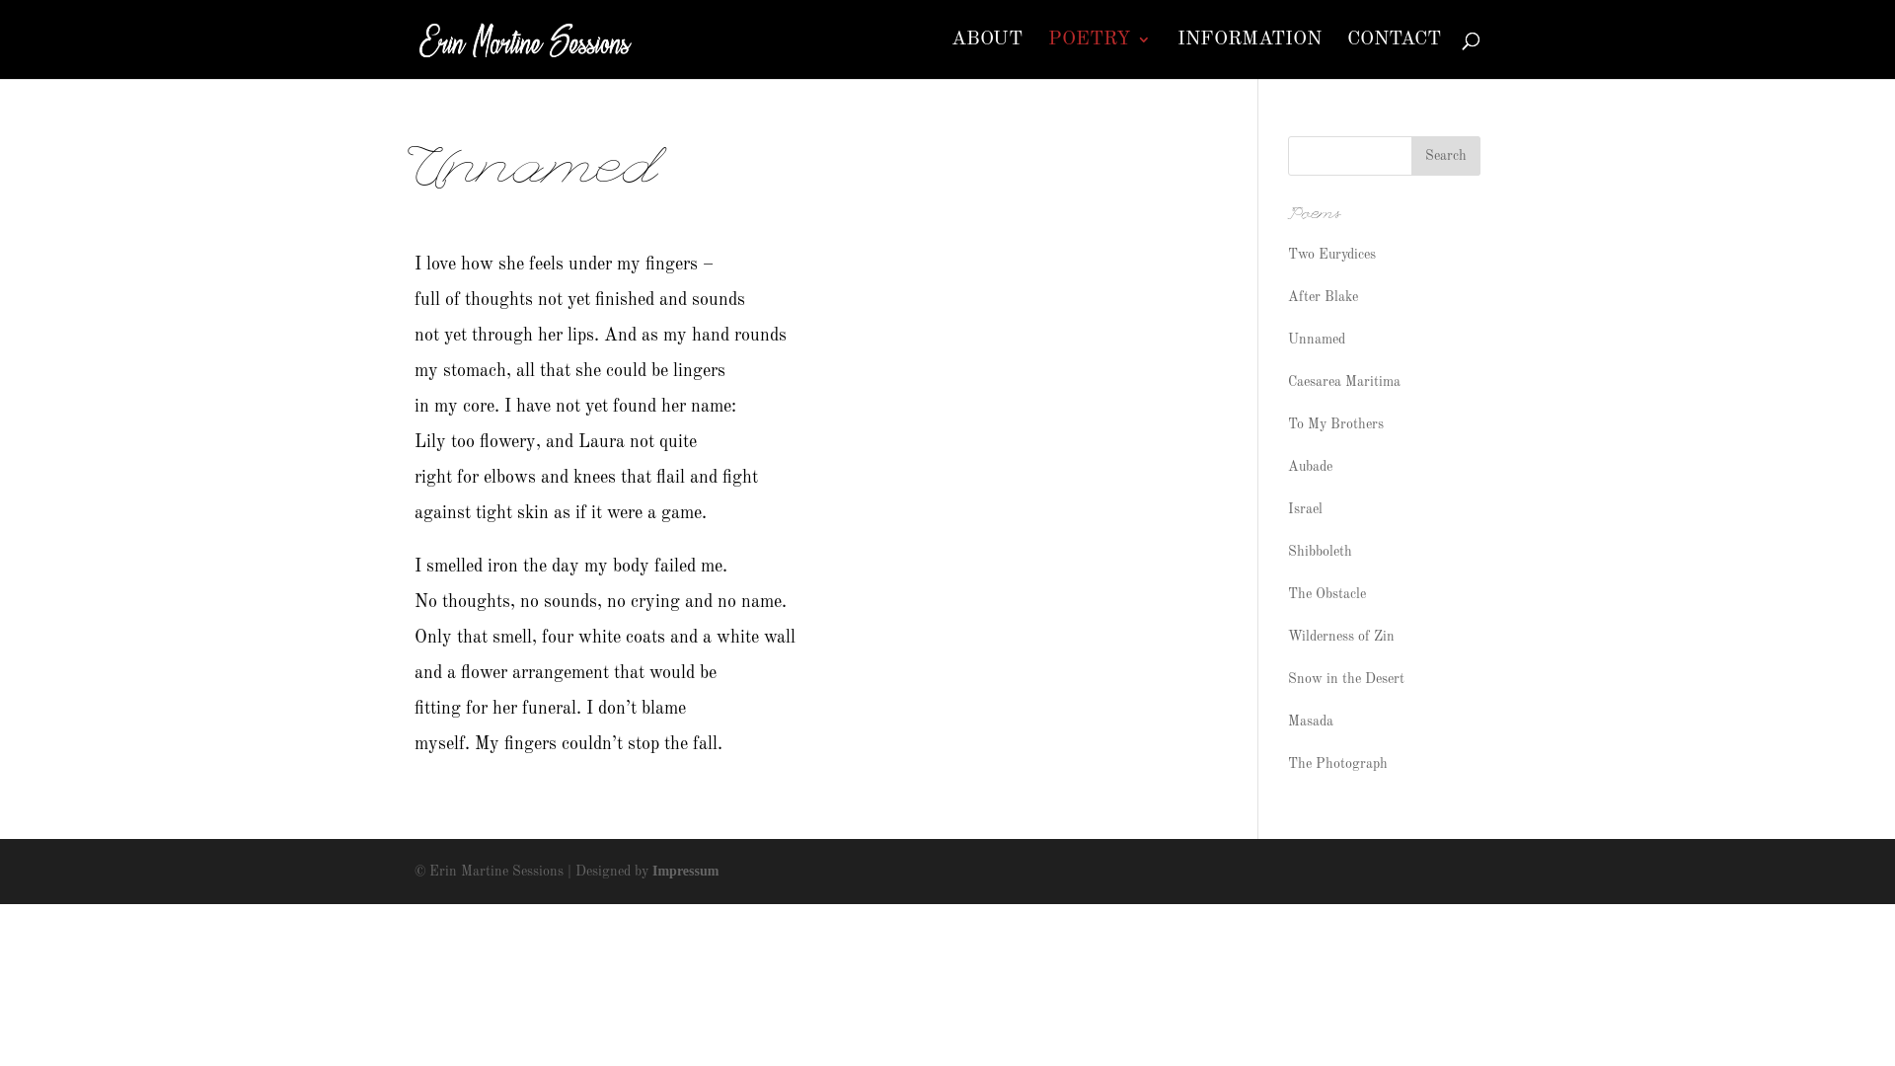 This screenshot has height=1066, width=1895. What do you see at coordinates (1249, 55) in the screenshot?
I see `INFORMATION` at bounding box center [1249, 55].